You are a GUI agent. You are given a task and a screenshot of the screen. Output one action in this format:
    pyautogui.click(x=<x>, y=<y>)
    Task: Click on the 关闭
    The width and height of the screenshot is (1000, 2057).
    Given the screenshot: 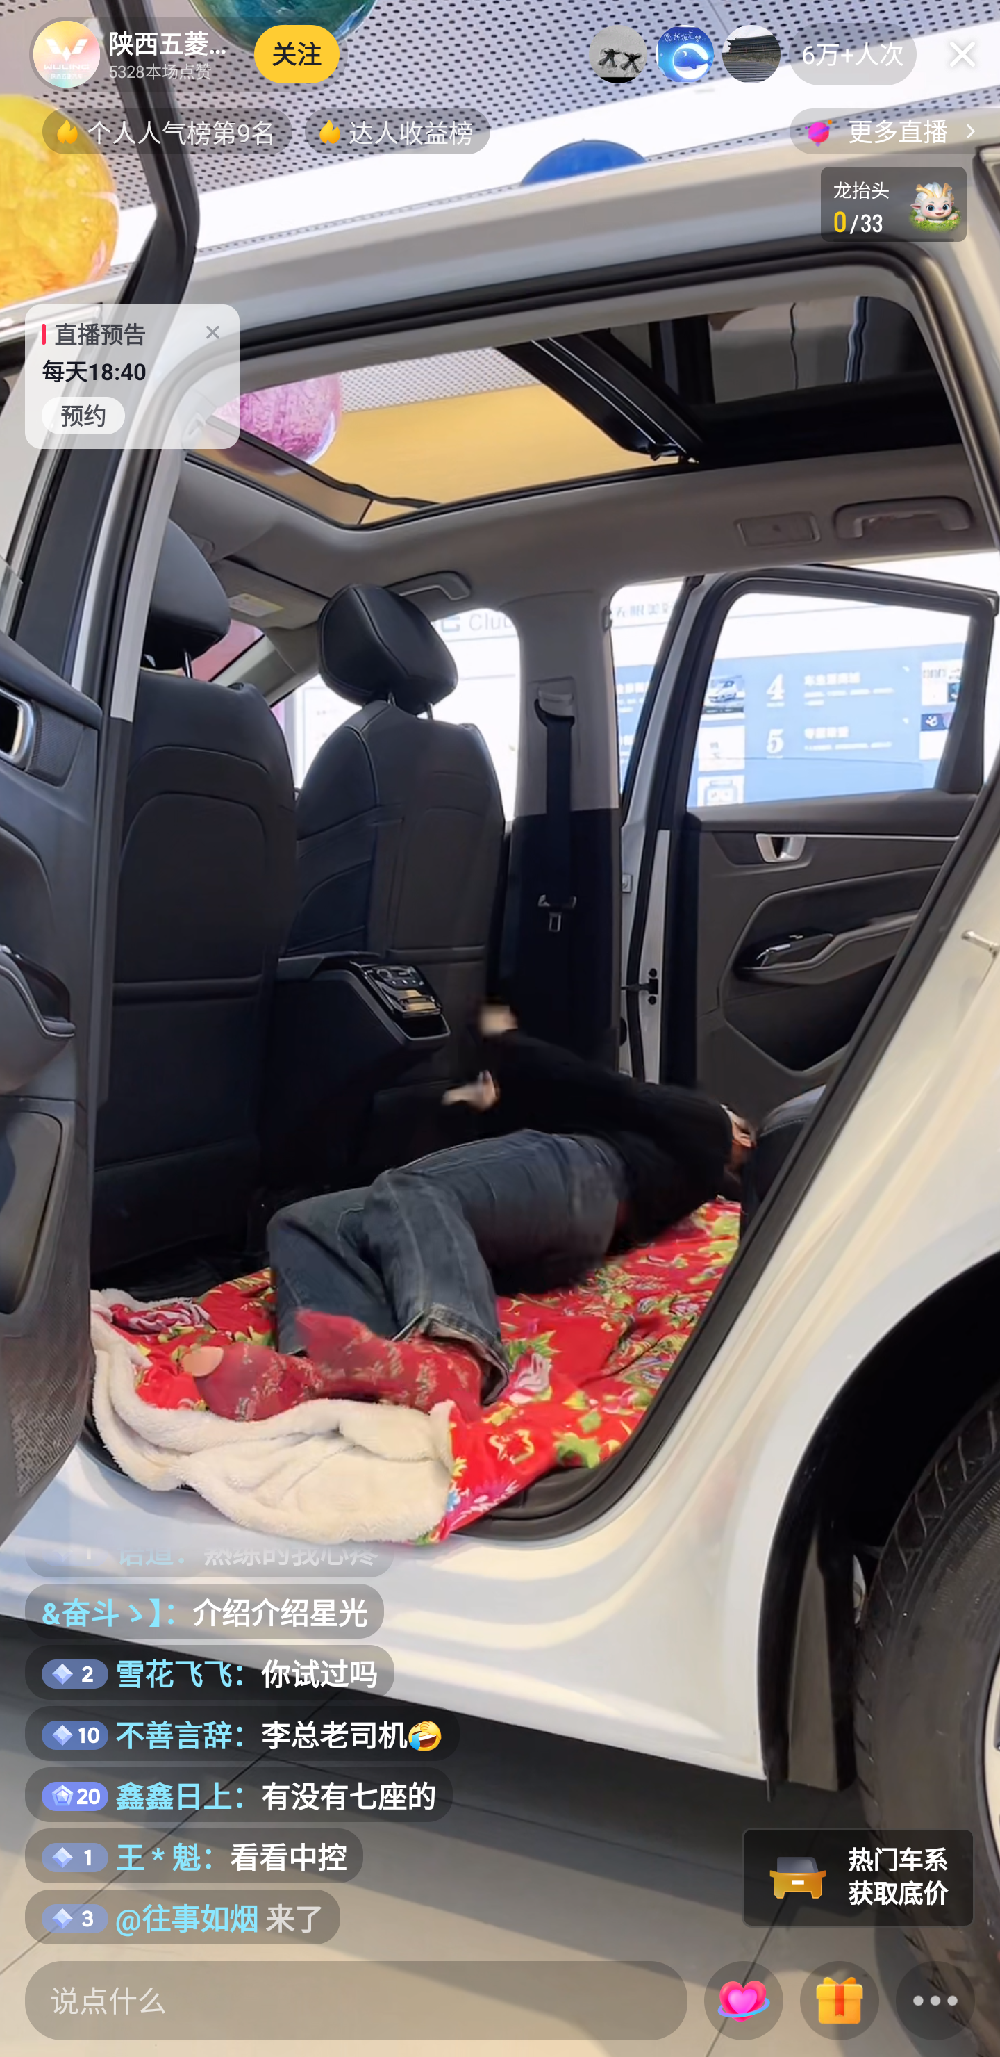 What is the action you would take?
    pyautogui.click(x=962, y=54)
    